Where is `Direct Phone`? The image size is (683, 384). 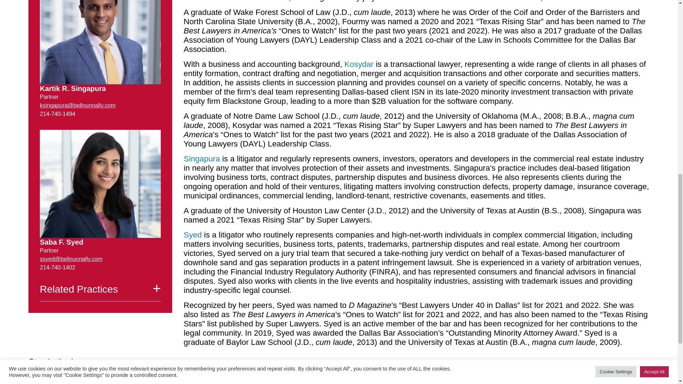
Direct Phone is located at coordinates (57, 267).